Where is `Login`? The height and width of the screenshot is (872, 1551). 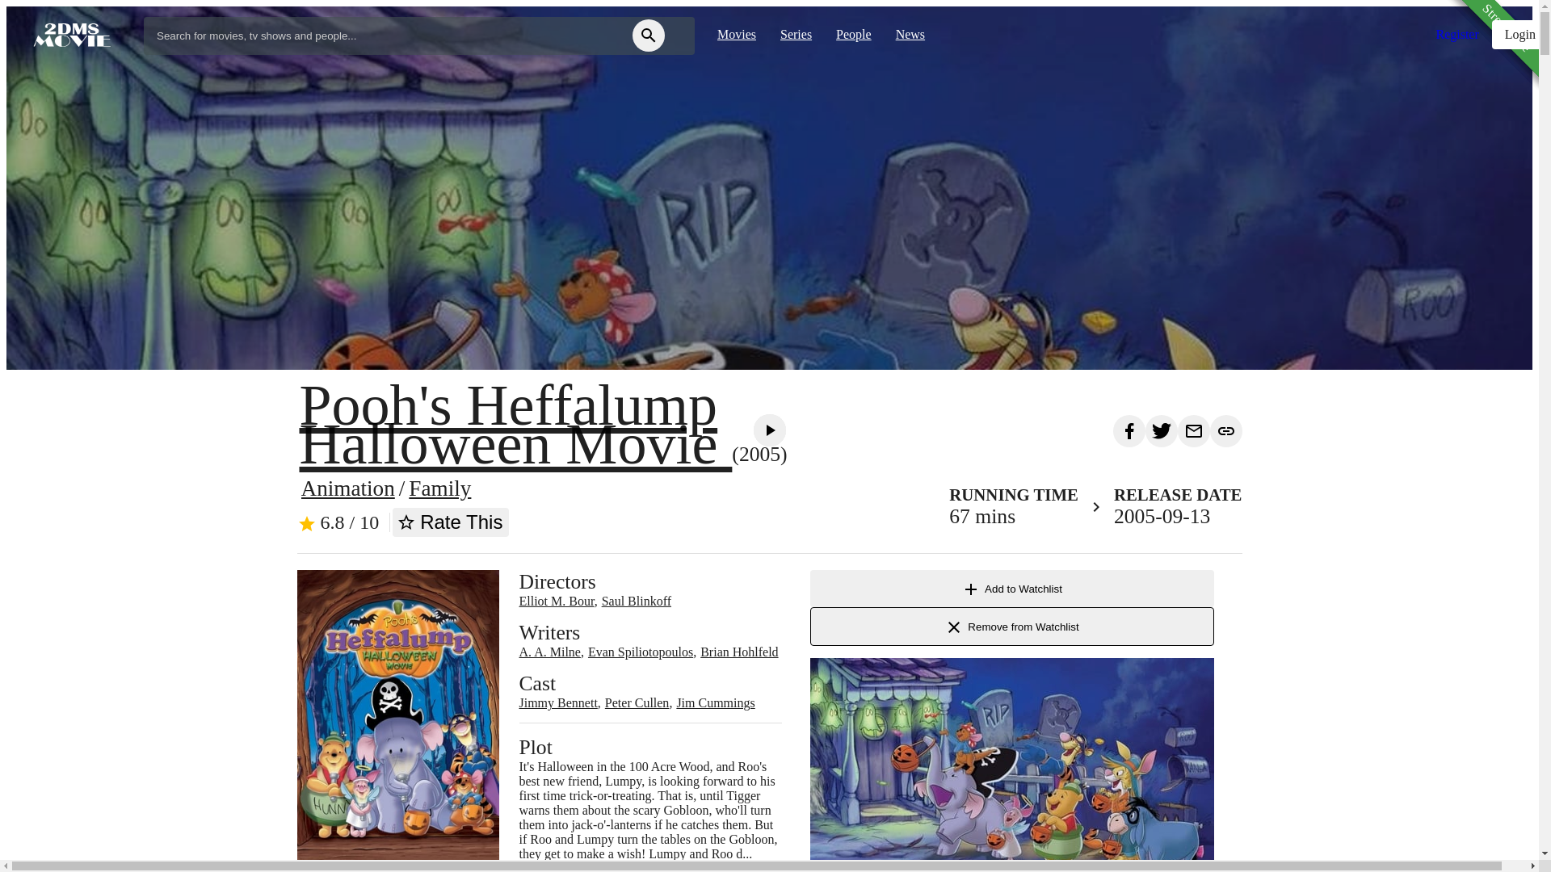 Login is located at coordinates (1520, 35).